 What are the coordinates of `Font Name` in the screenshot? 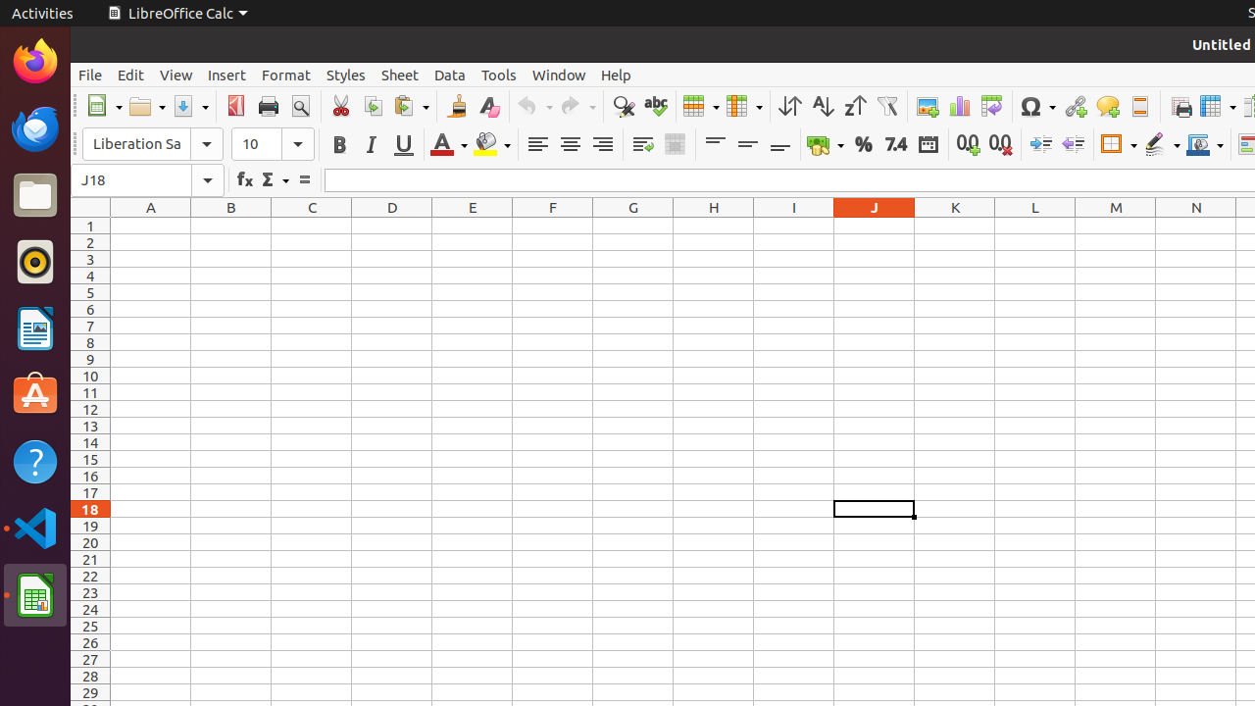 It's located at (136, 144).